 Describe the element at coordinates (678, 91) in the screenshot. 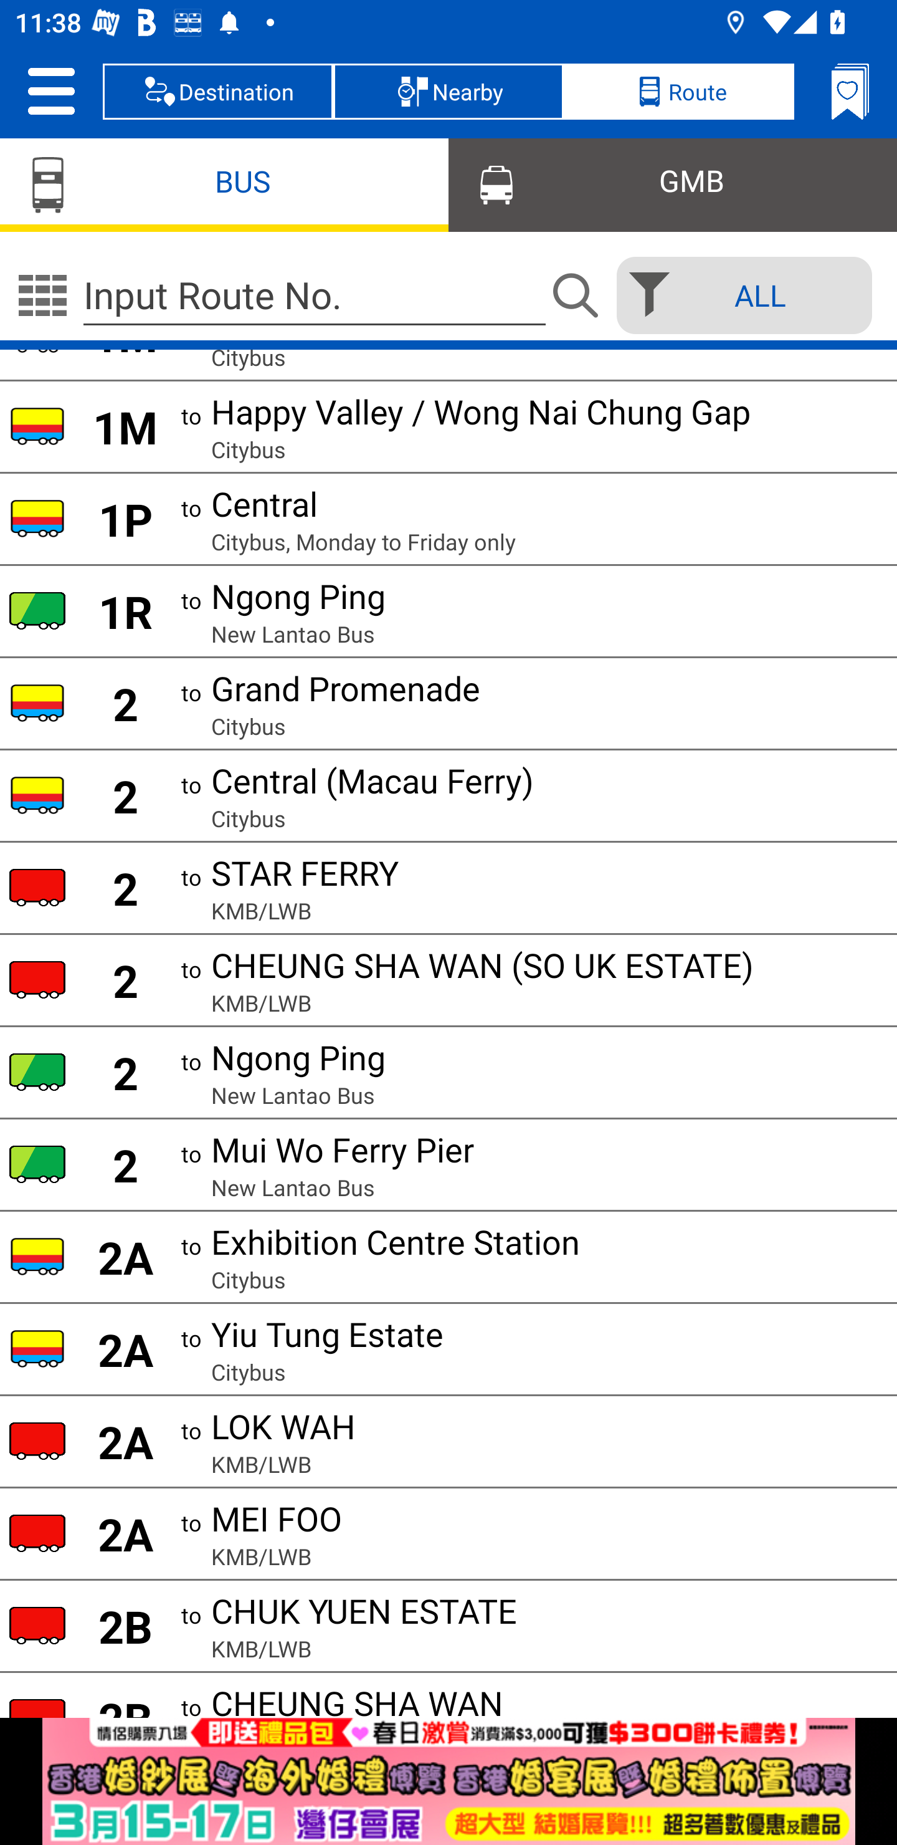

I see `Route, selected` at that location.